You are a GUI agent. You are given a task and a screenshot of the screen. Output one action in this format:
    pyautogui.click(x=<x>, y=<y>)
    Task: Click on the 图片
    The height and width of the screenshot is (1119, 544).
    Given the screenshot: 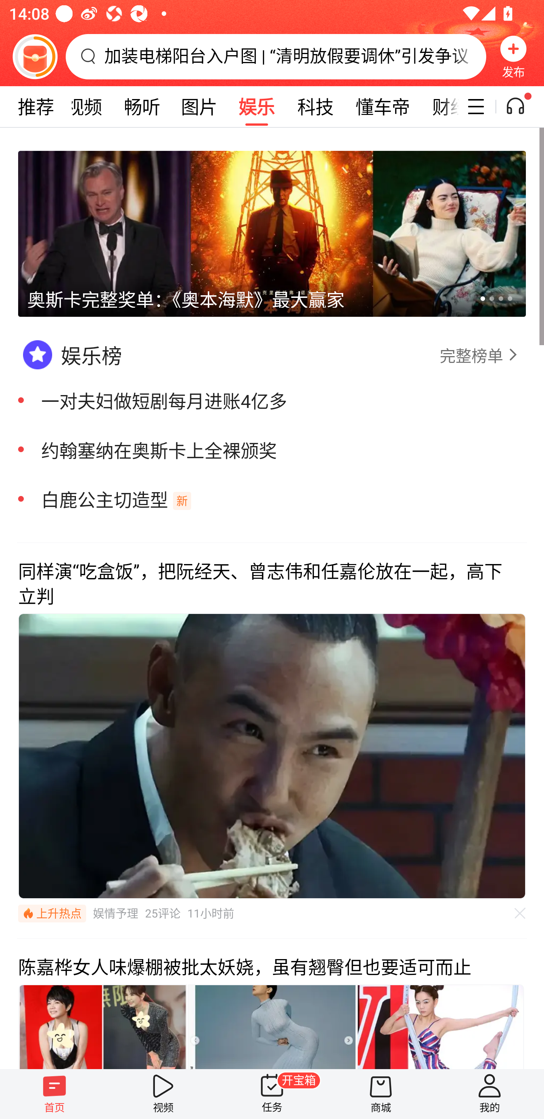 What is the action you would take?
    pyautogui.click(x=199, y=107)
    